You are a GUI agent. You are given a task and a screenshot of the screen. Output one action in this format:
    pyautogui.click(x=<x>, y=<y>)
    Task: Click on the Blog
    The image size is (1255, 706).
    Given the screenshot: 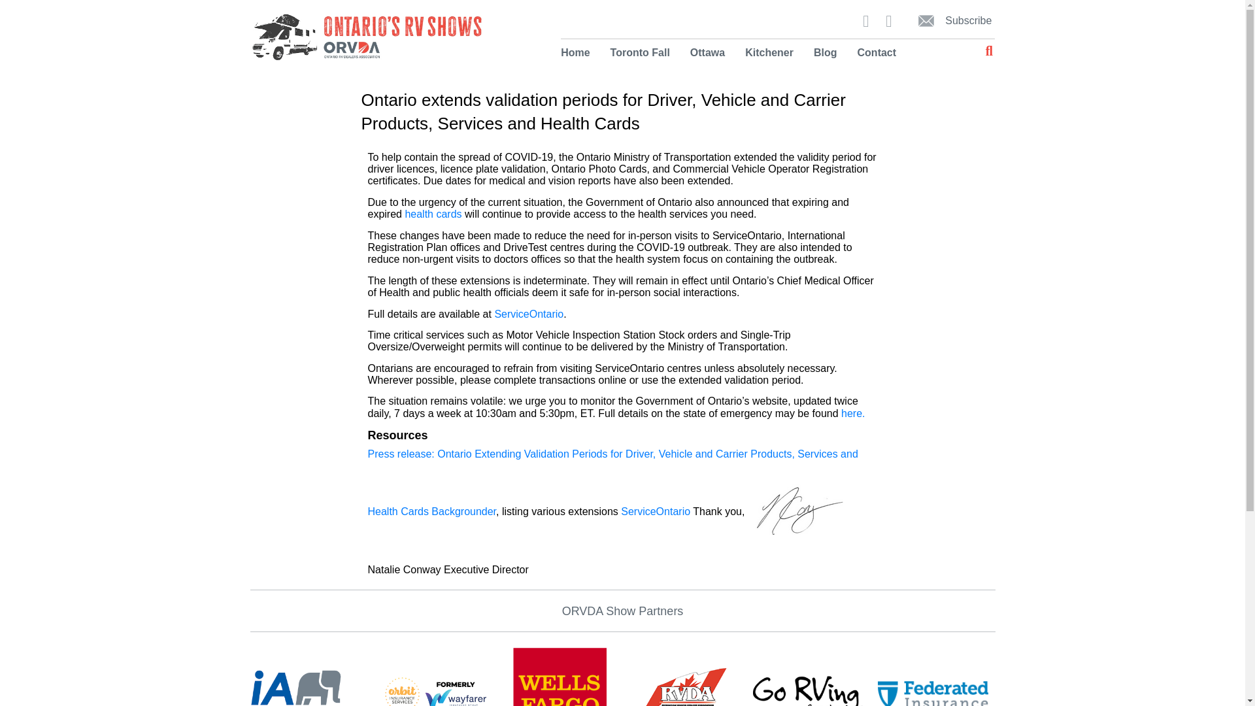 What is the action you would take?
    pyautogui.click(x=826, y=52)
    